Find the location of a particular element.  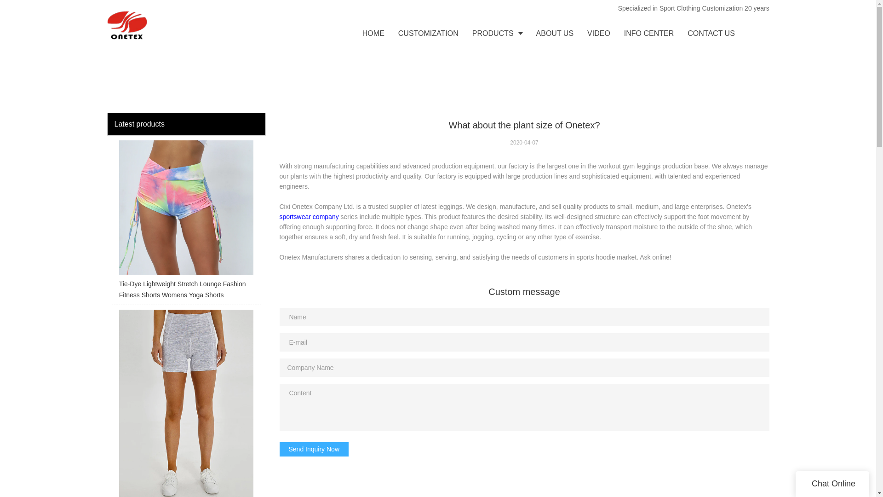

INFO CENTER is located at coordinates (649, 33).